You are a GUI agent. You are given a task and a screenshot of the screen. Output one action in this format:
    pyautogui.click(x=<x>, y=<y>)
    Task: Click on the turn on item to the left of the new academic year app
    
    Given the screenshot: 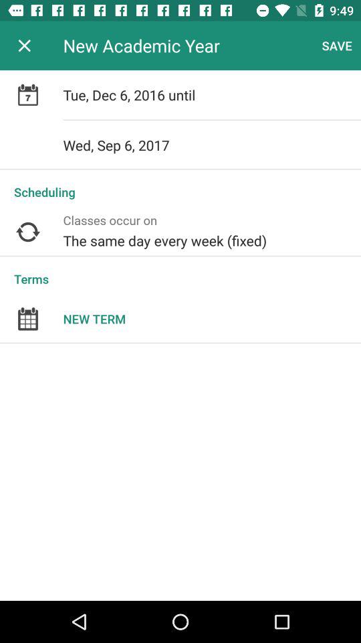 What is the action you would take?
    pyautogui.click(x=24, y=46)
    